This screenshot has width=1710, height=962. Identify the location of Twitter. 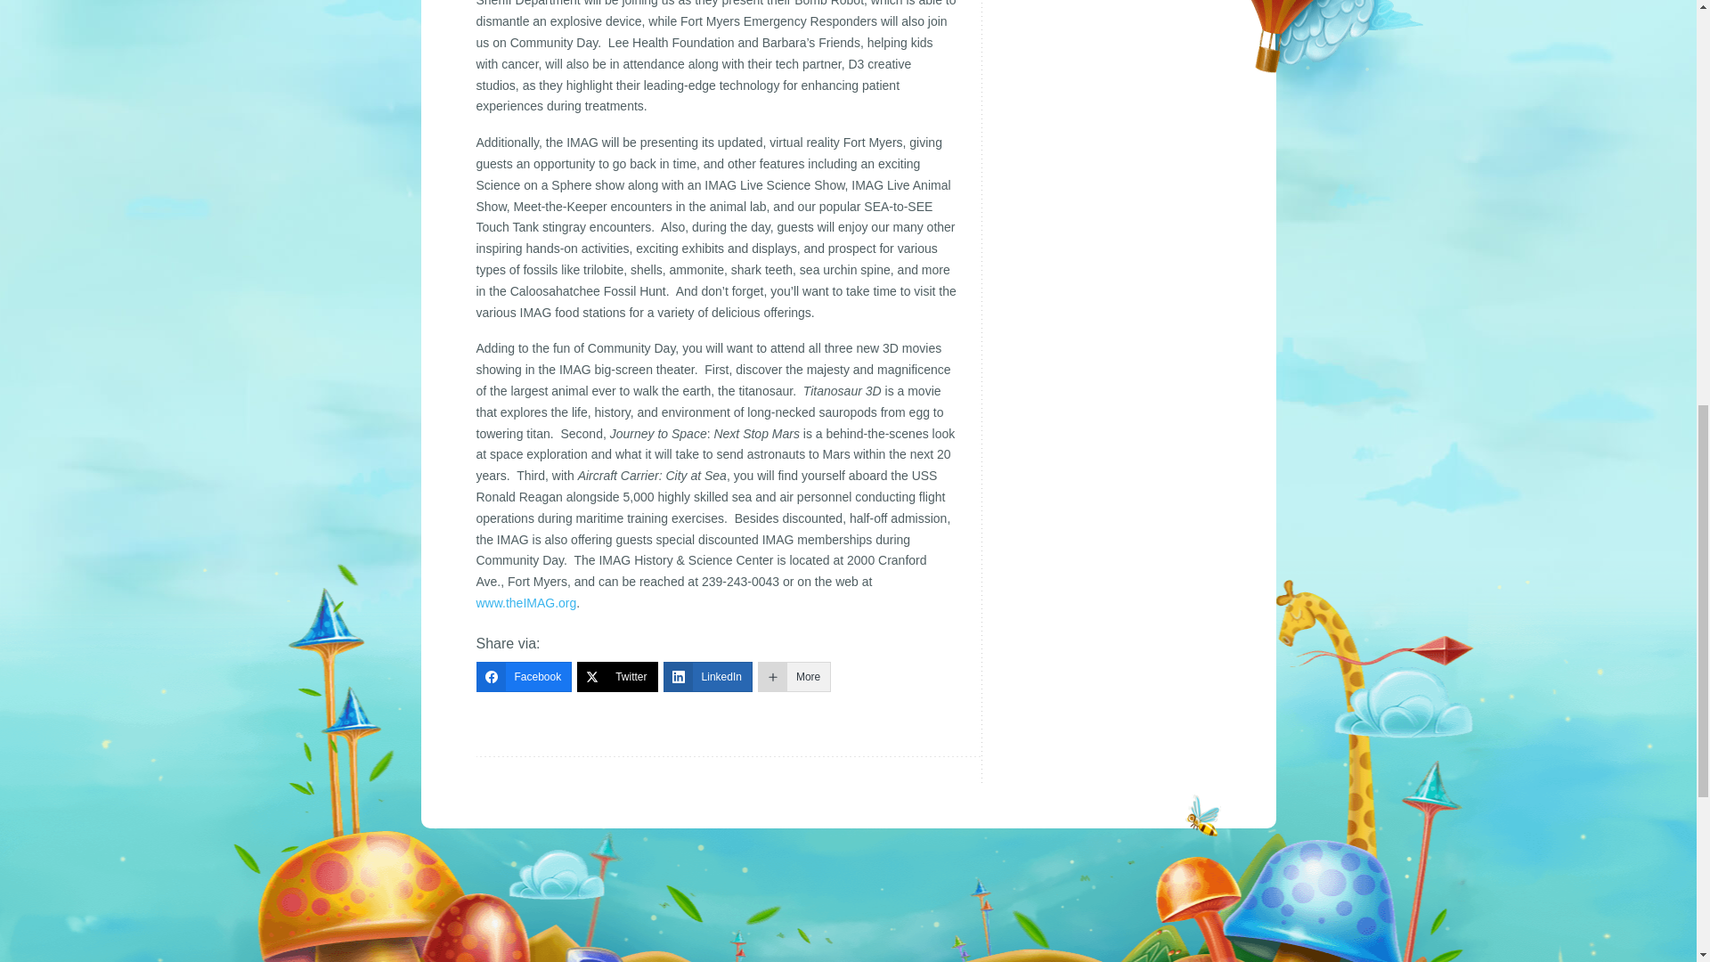
(616, 677).